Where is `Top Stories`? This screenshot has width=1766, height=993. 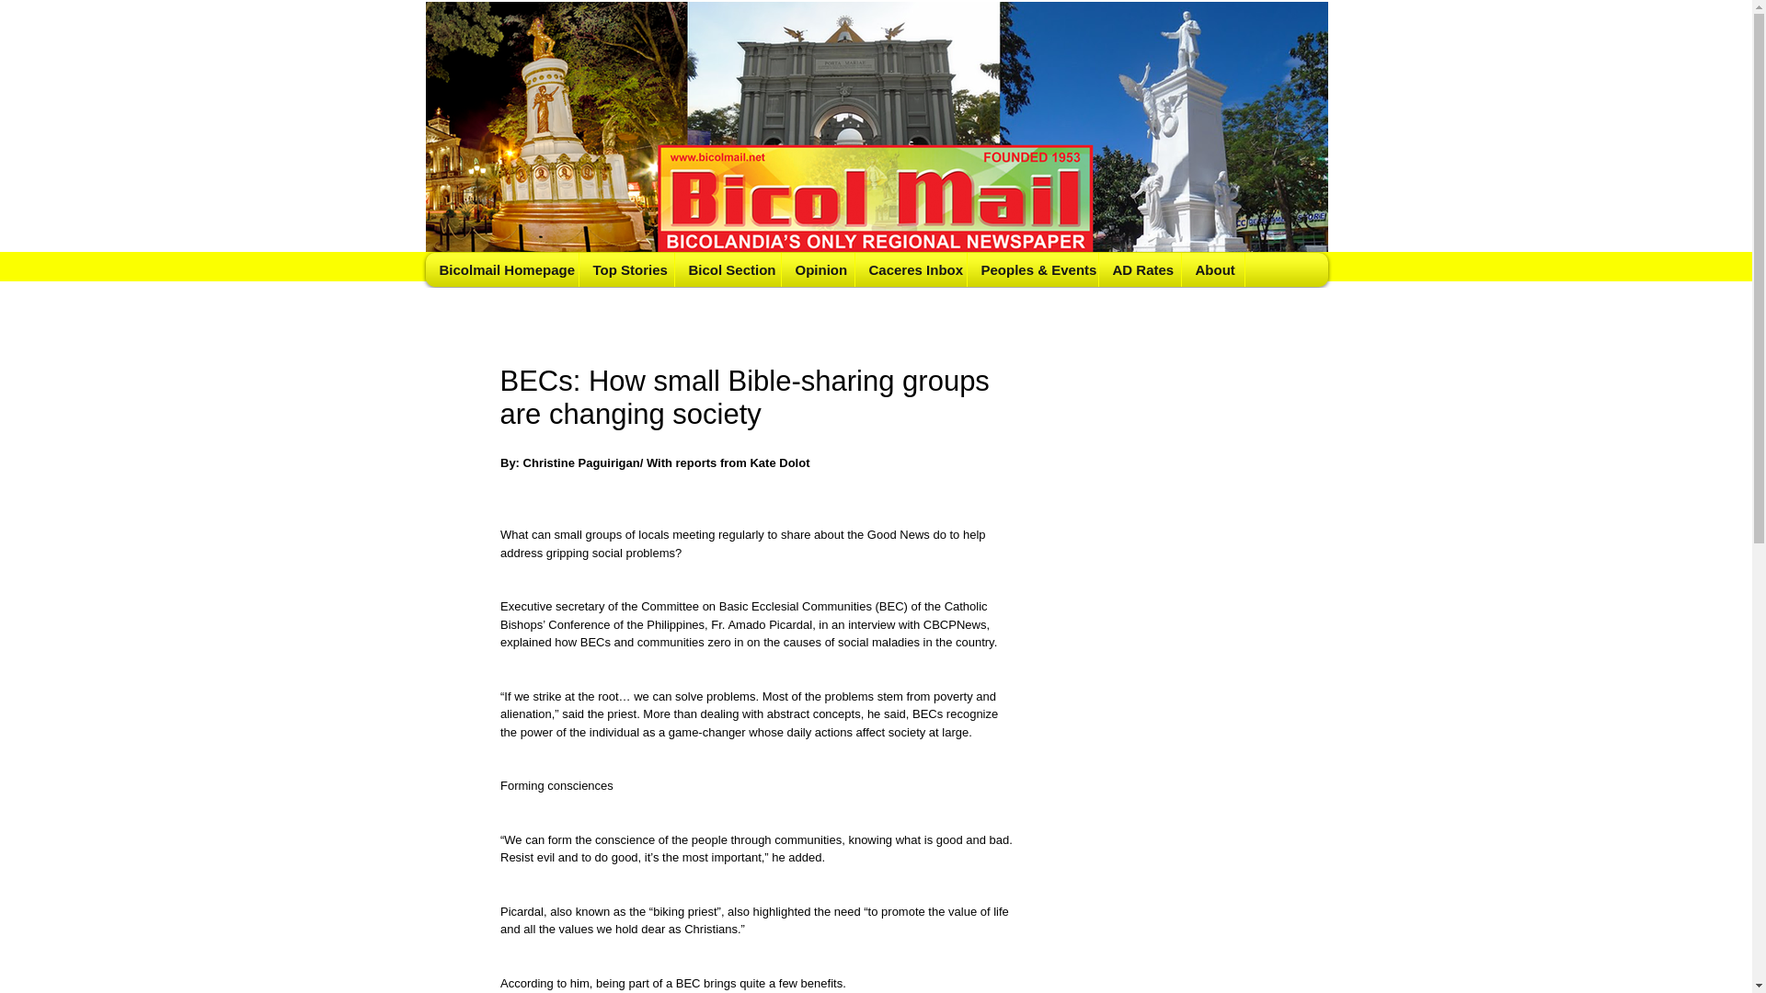
Top Stories is located at coordinates (625, 270).